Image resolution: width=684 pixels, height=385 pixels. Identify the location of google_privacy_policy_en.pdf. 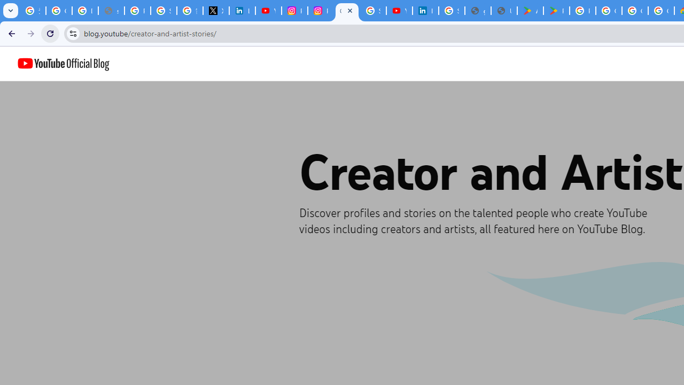
(478, 11).